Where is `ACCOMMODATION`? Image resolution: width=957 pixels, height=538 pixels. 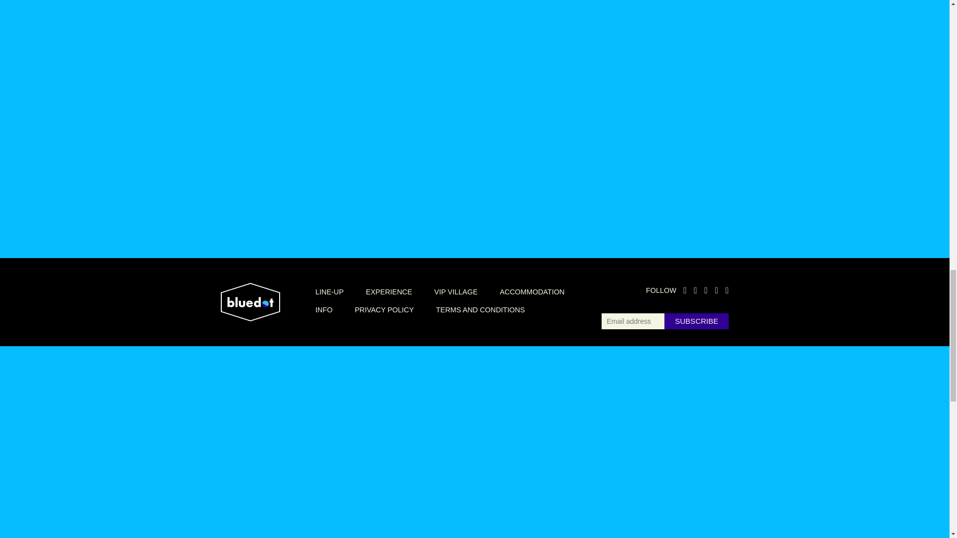
ACCOMMODATION is located at coordinates (532, 292).